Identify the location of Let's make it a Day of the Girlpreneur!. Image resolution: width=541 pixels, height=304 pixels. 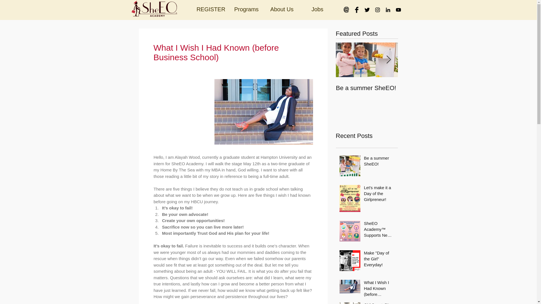
(379, 194).